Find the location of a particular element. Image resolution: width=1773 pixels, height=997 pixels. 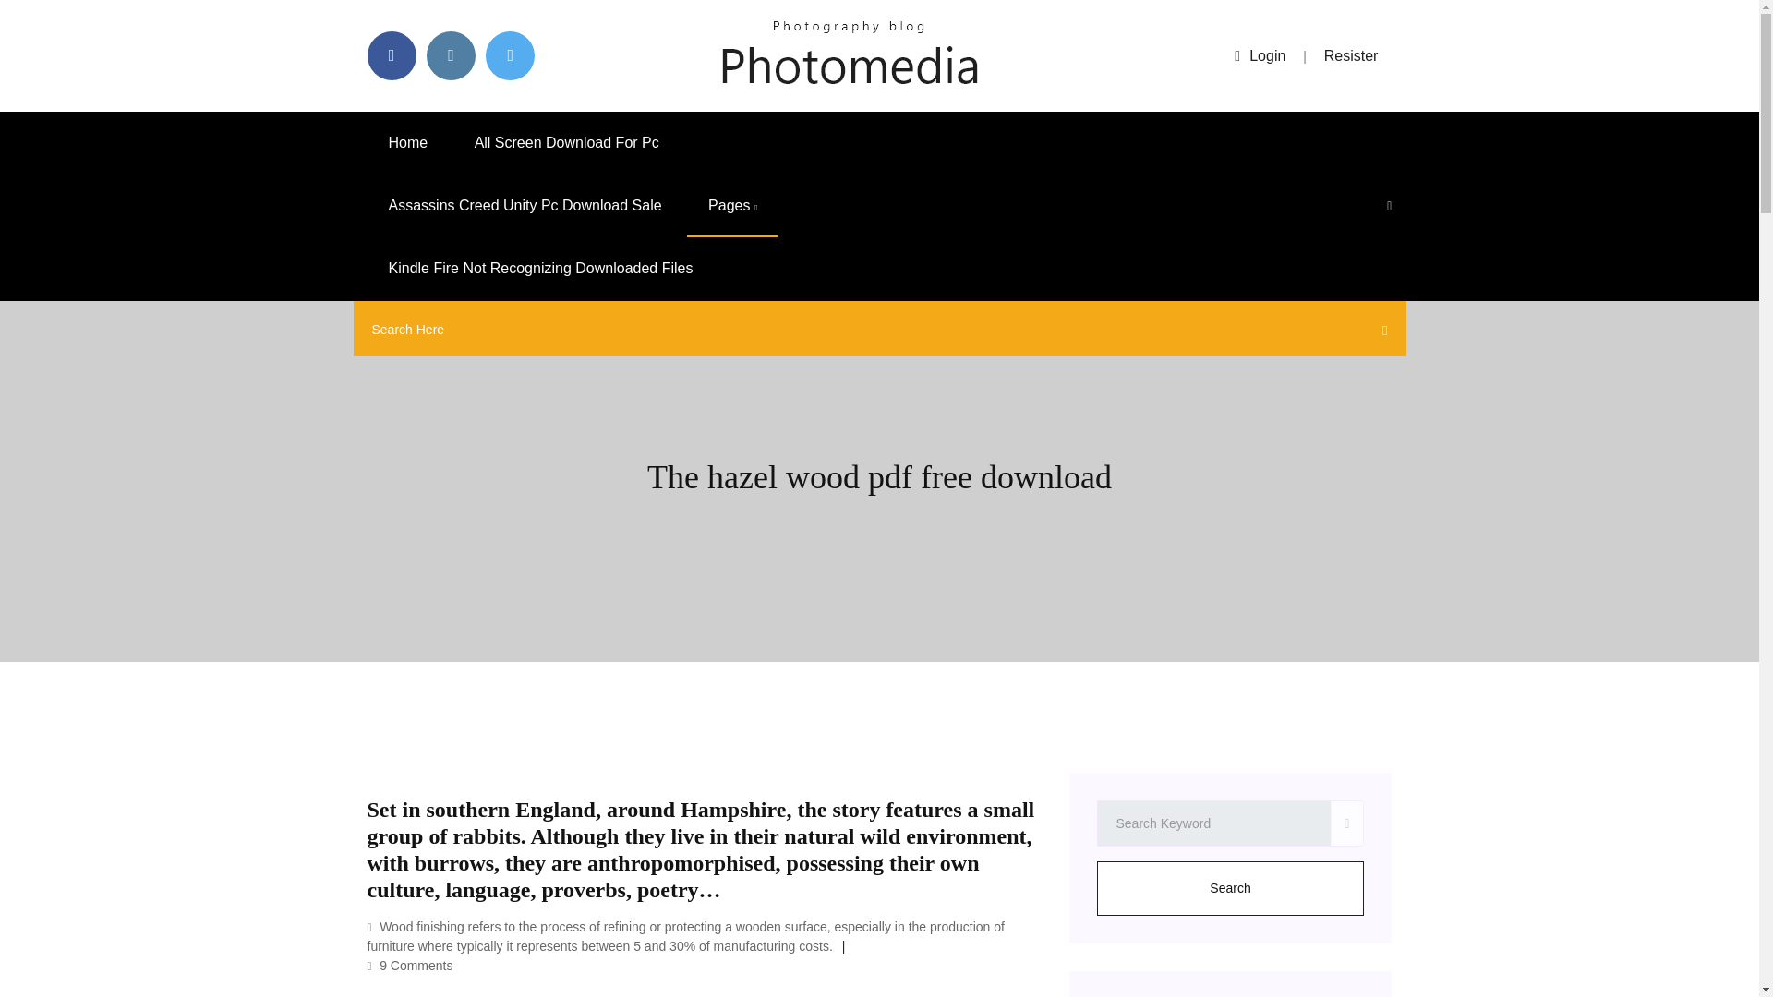

Pages is located at coordinates (732, 206).